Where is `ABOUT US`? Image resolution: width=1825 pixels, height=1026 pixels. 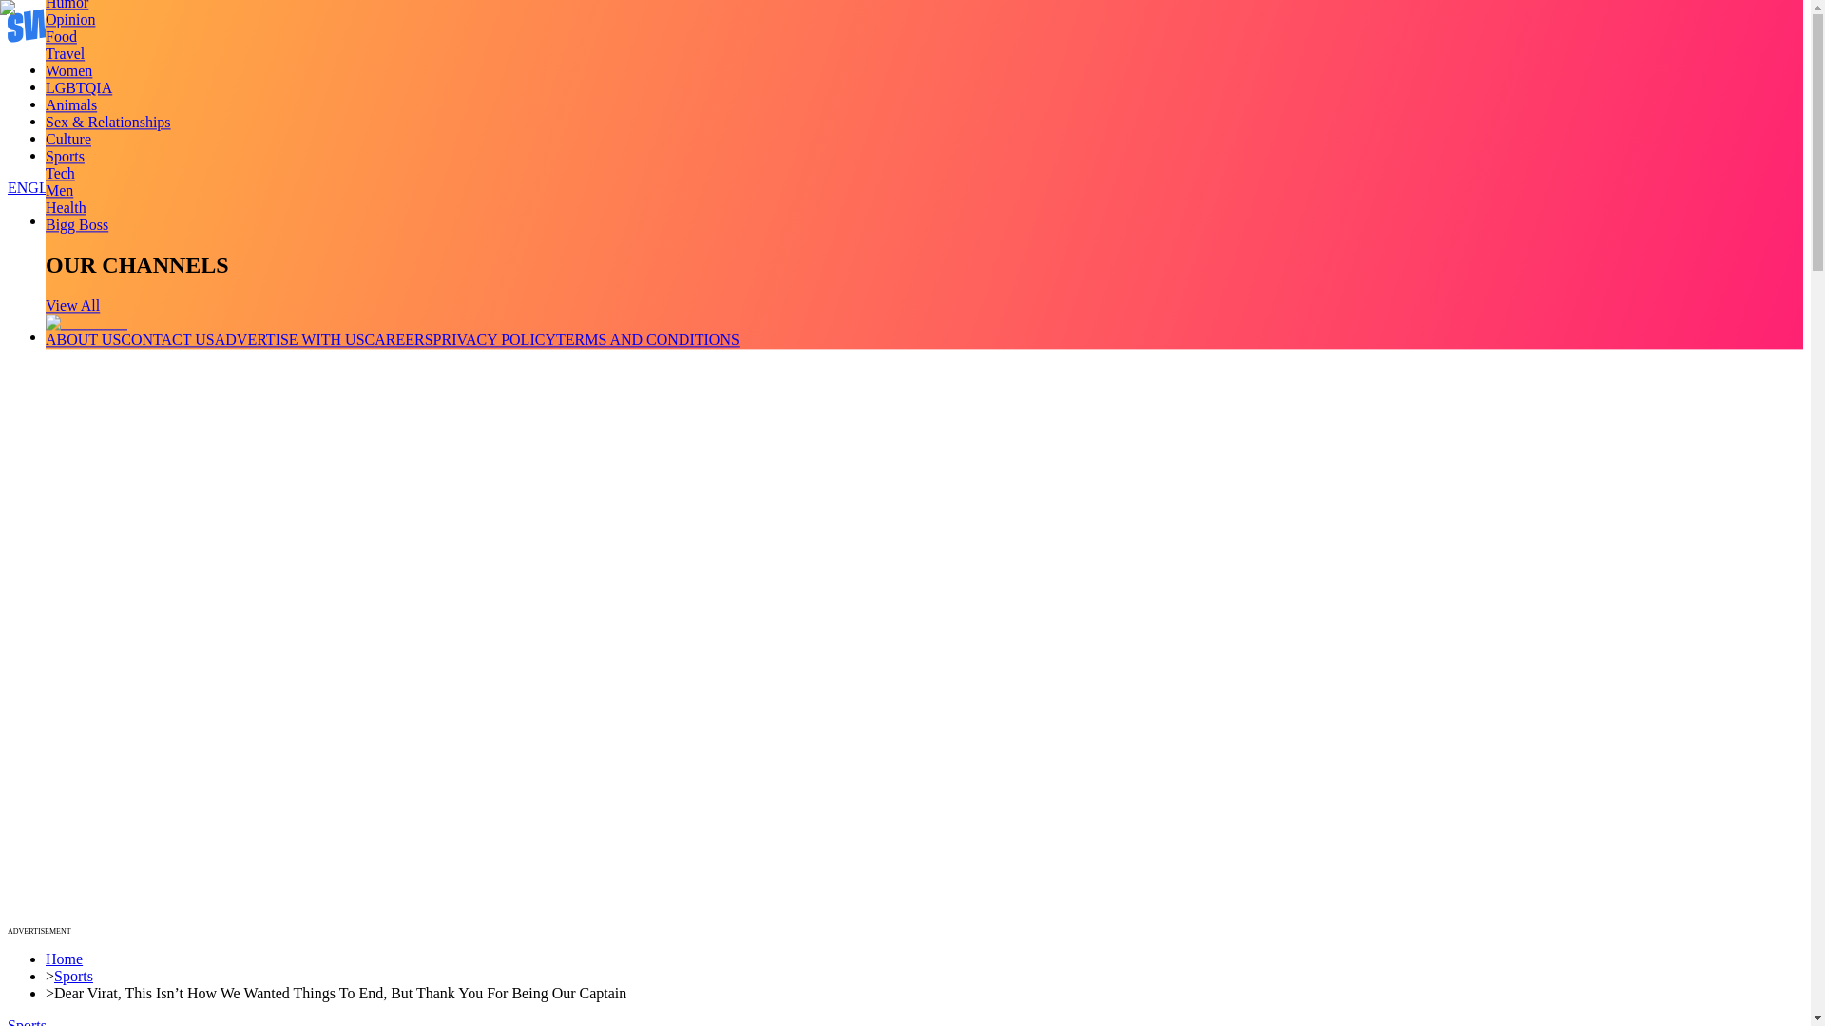
ABOUT US is located at coordinates (83, 339).